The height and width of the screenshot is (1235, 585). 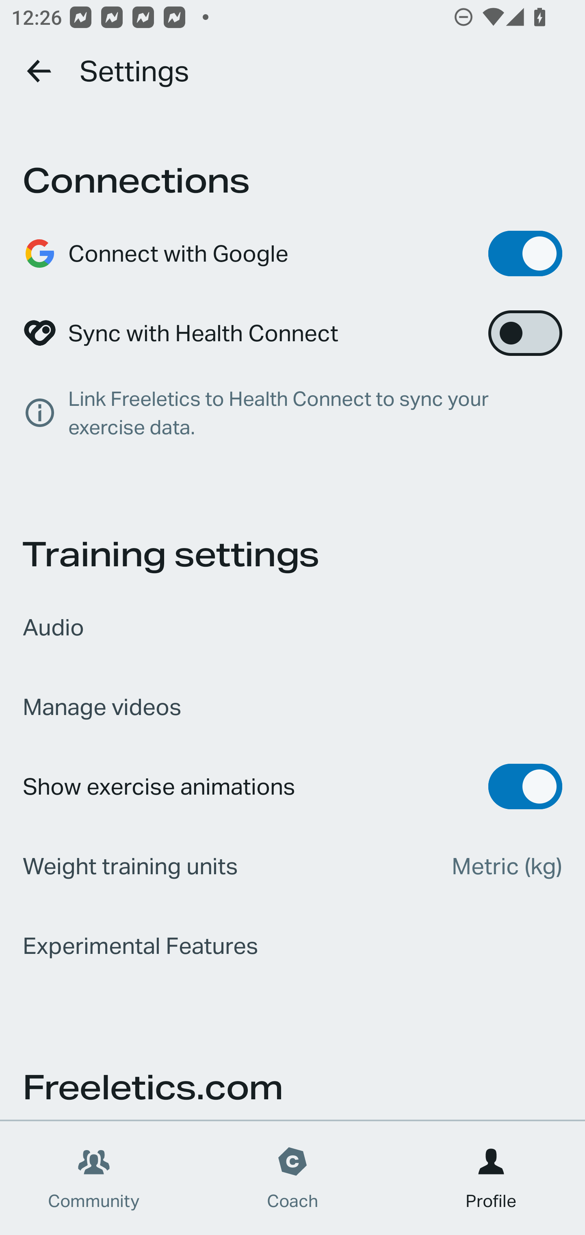 What do you see at coordinates (292, 866) in the screenshot?
I see `Weight training units Metric (kg)` at bounding box center [292, 866].